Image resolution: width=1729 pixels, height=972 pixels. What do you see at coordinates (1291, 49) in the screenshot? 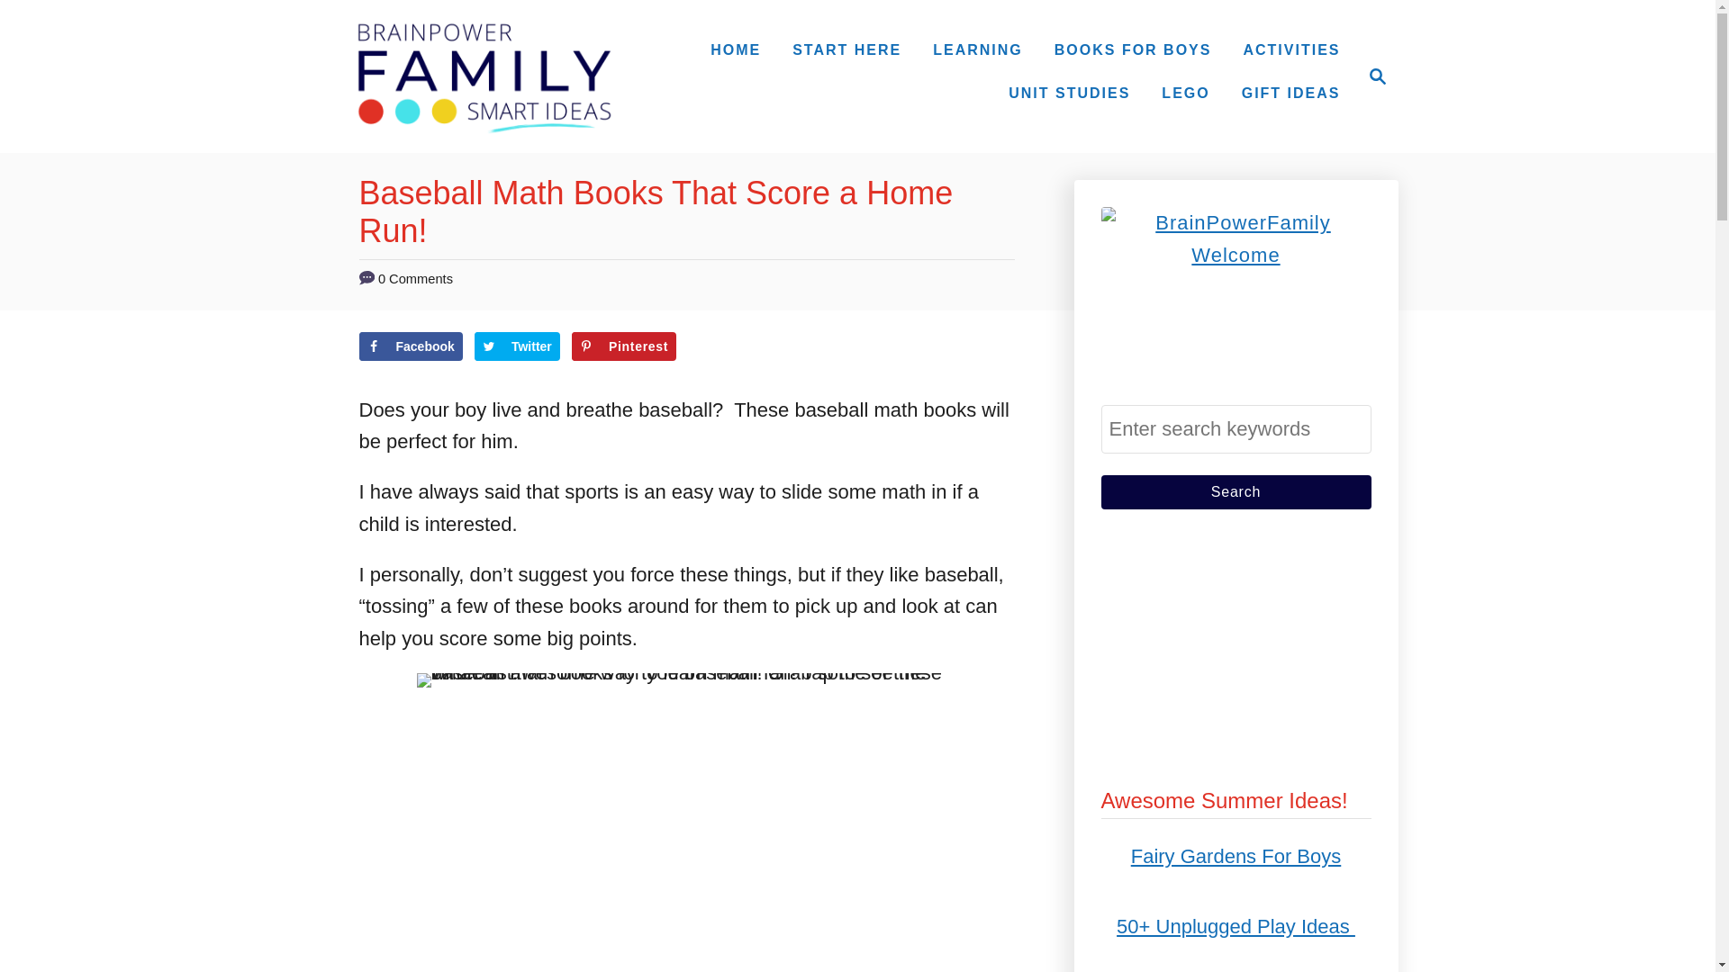
I see `LEARNING` at bounding box center [1291, 49].